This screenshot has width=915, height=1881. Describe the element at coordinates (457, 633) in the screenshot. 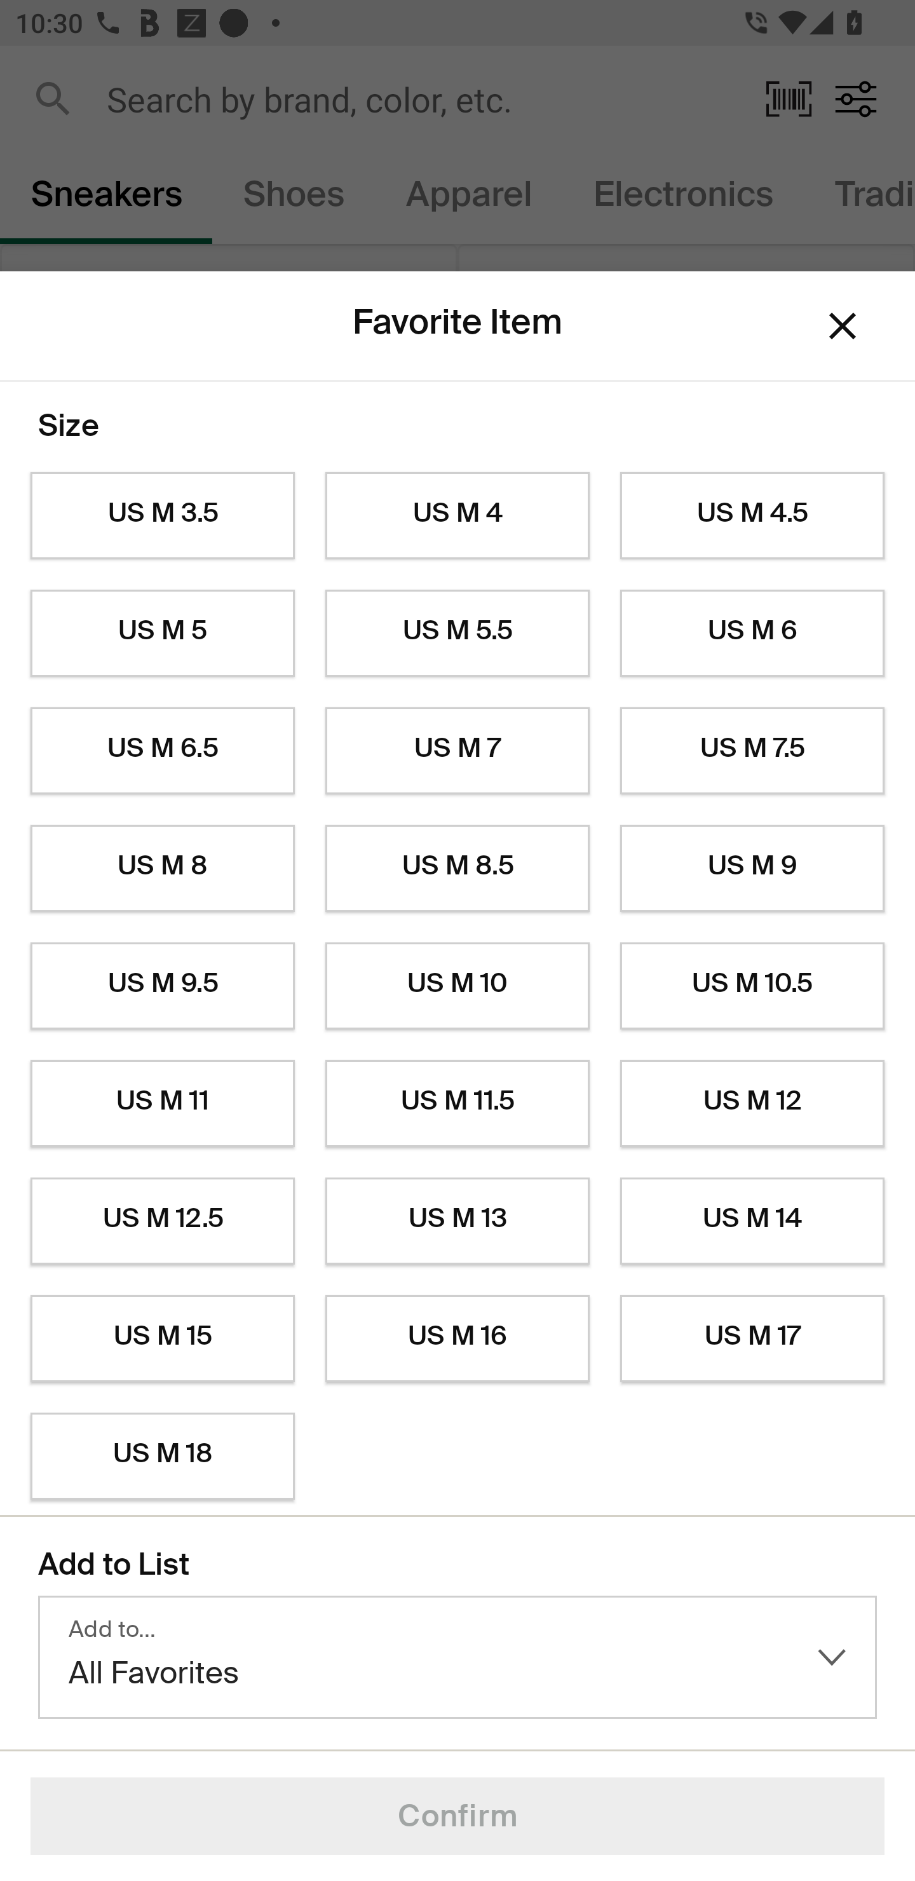

I see `US M 5.5` at that location.